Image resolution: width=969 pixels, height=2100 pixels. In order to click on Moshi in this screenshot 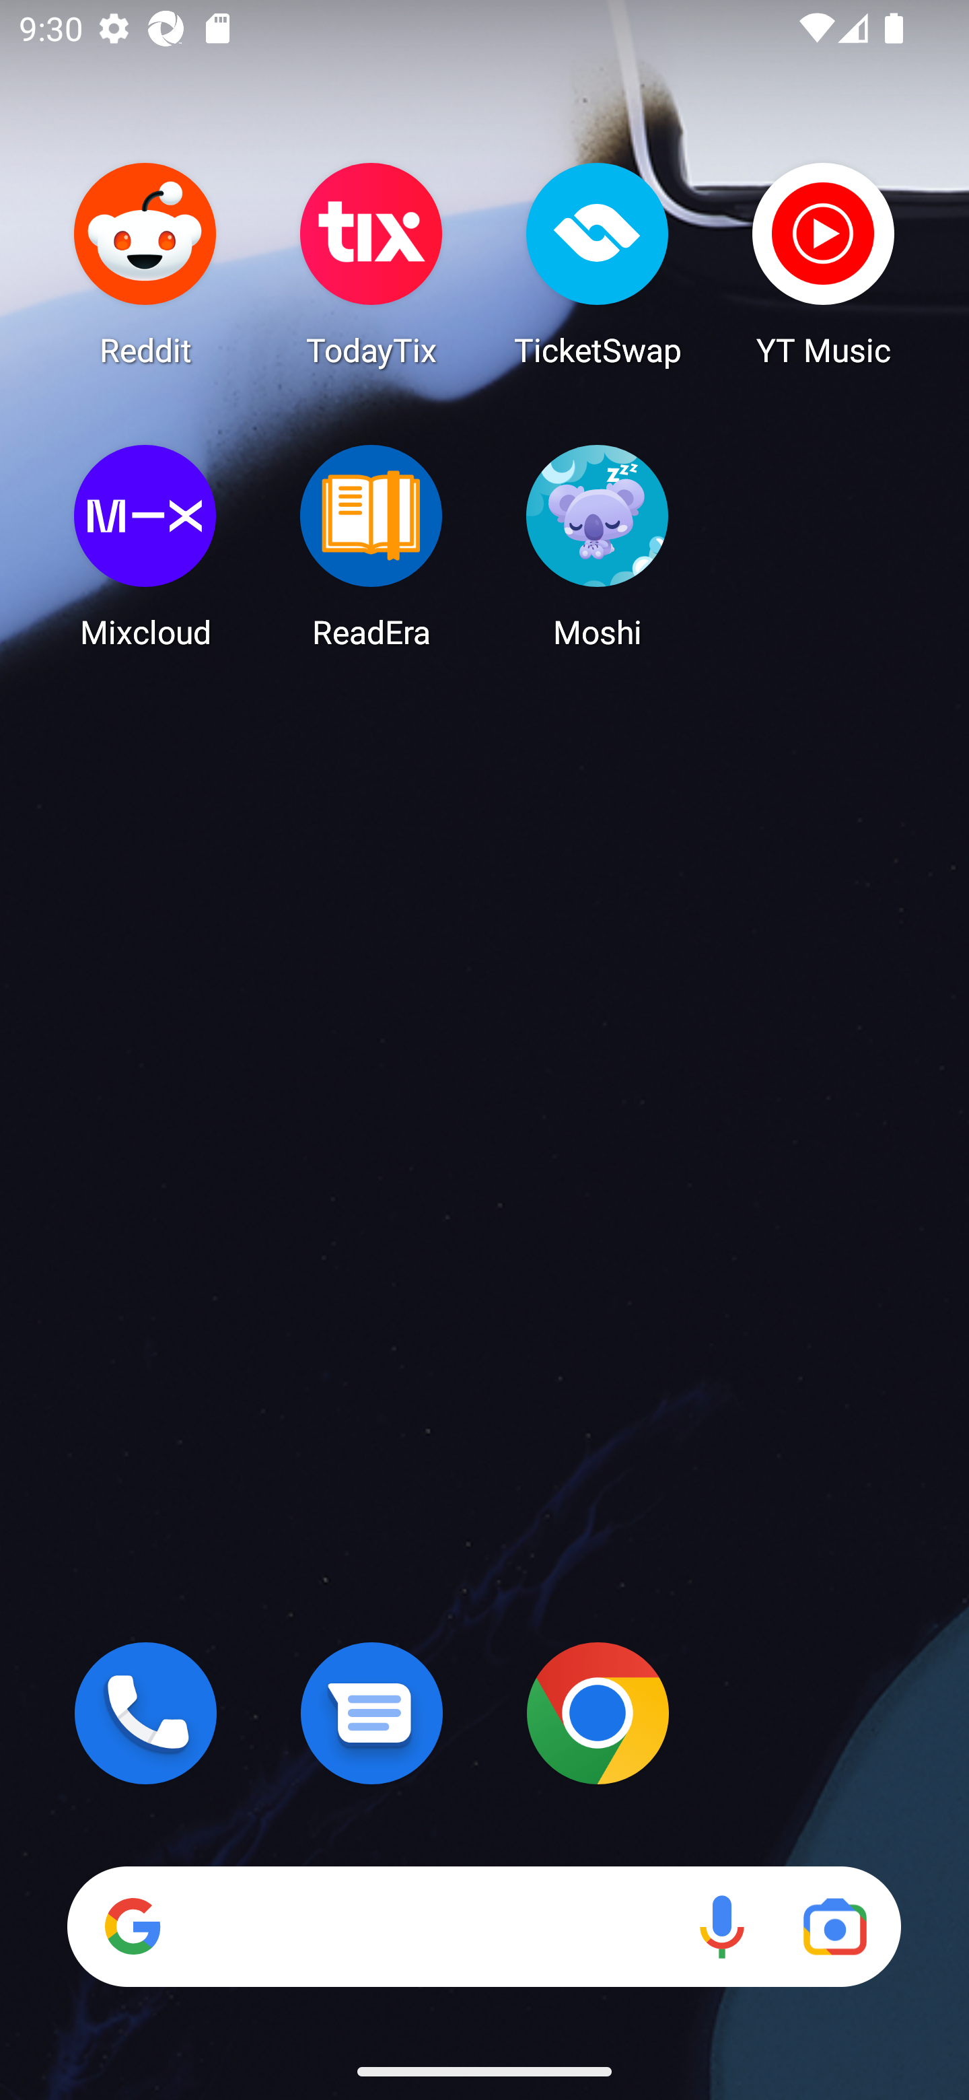, I will do `click(598, 546)`.